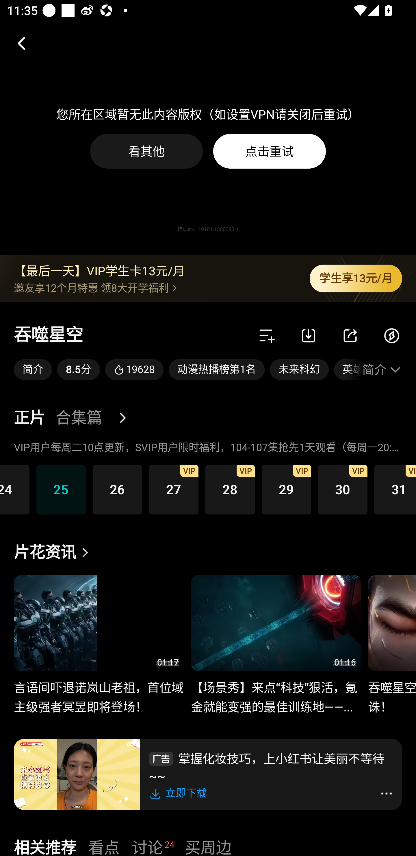  I want to click on 英雄成长 英雄成长,链接, so click(348, 370).